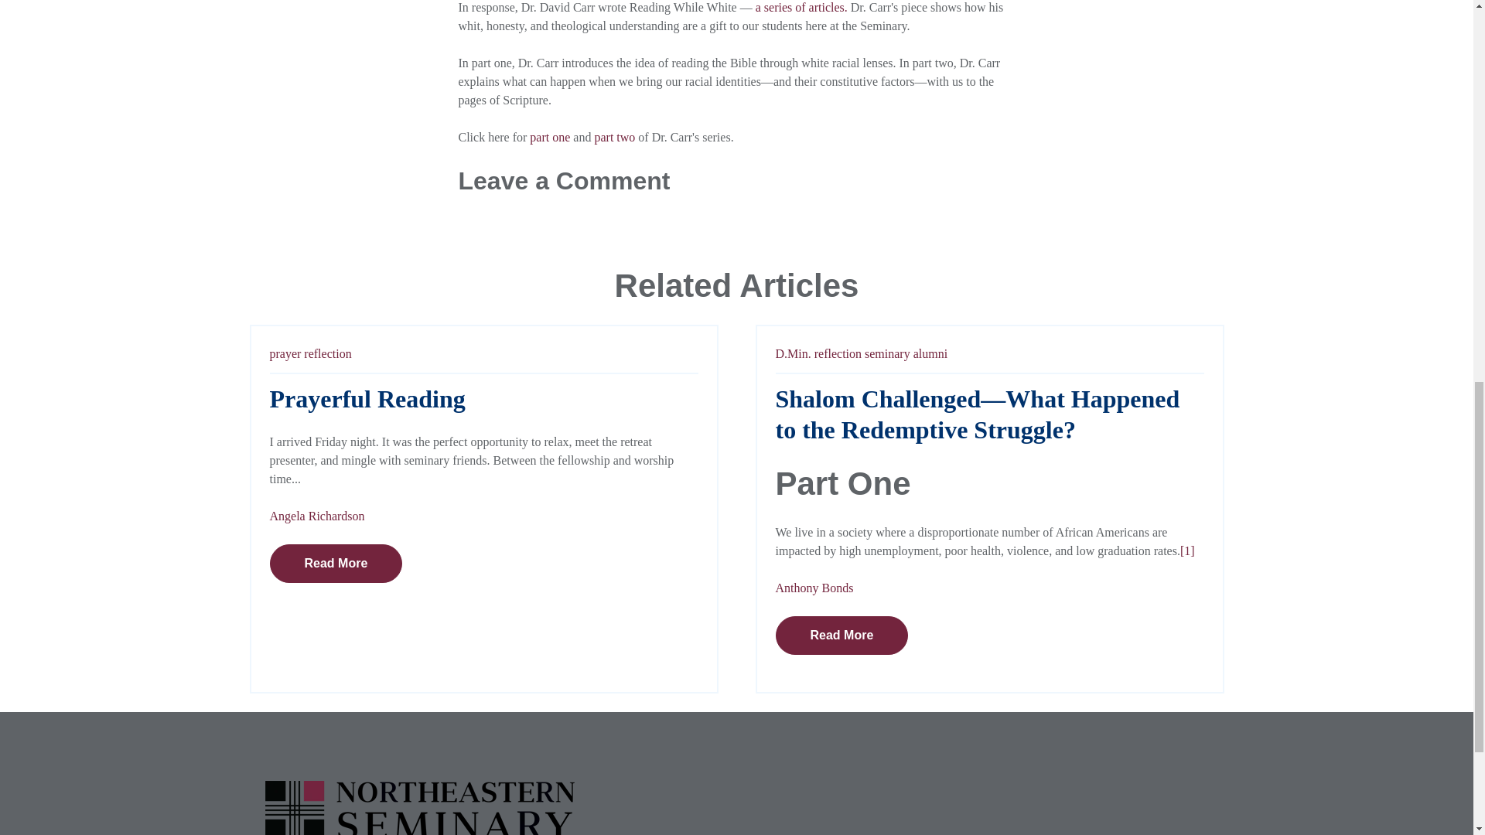 Image resolution: width=1485 pixels, height=835 pixels. Describe the element at coordinates (614, 136) in the screenshot. I see `part two` at that location.